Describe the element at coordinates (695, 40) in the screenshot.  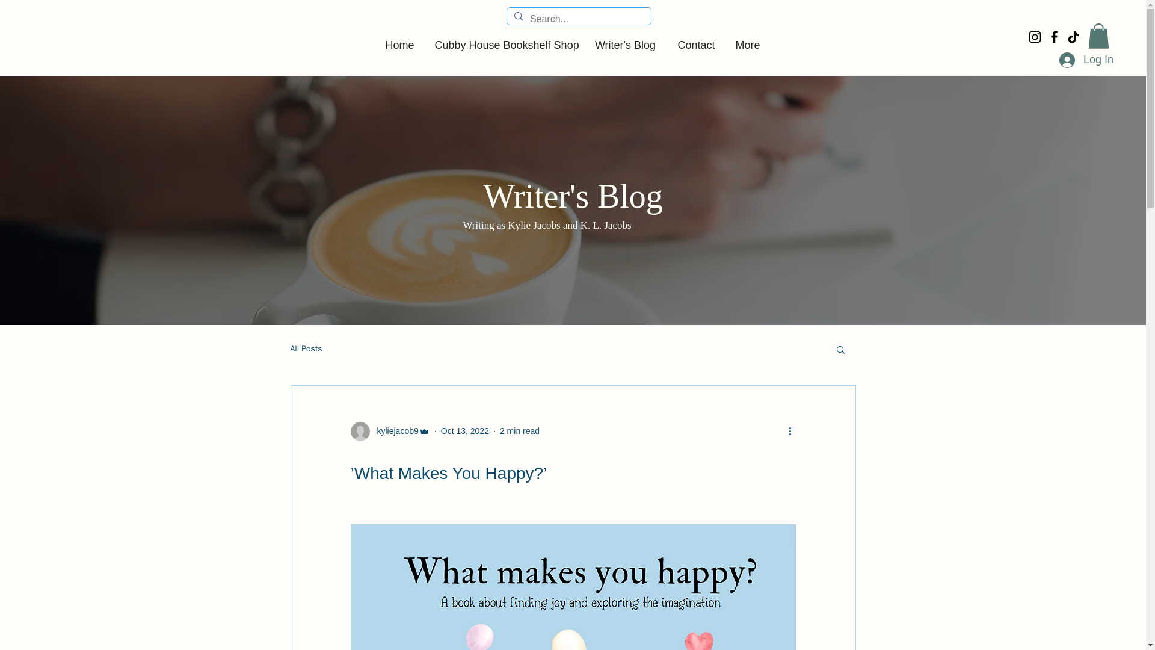
I see `Contact` at that location.